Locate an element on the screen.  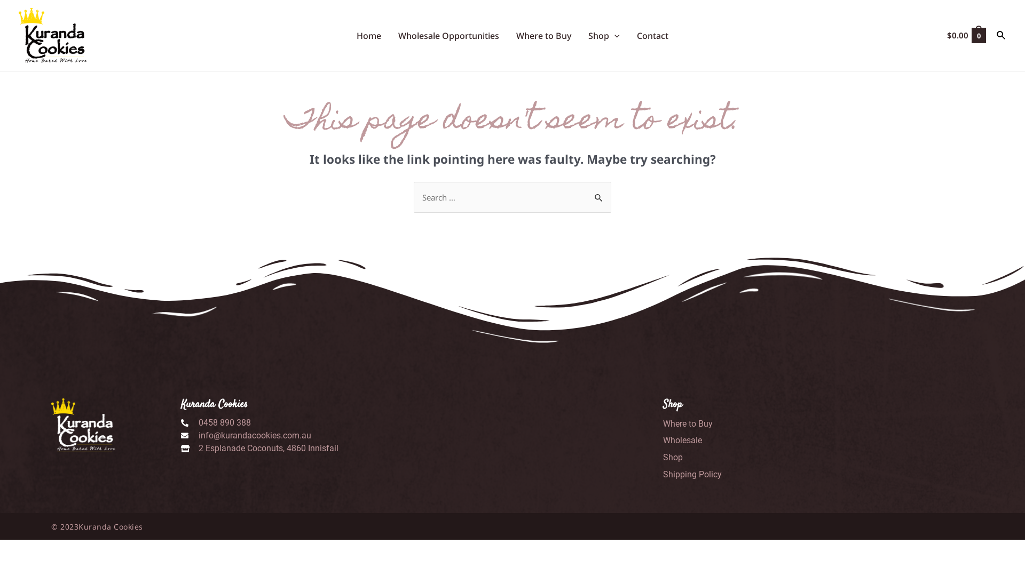
Home is located at coordinates (369, 36).